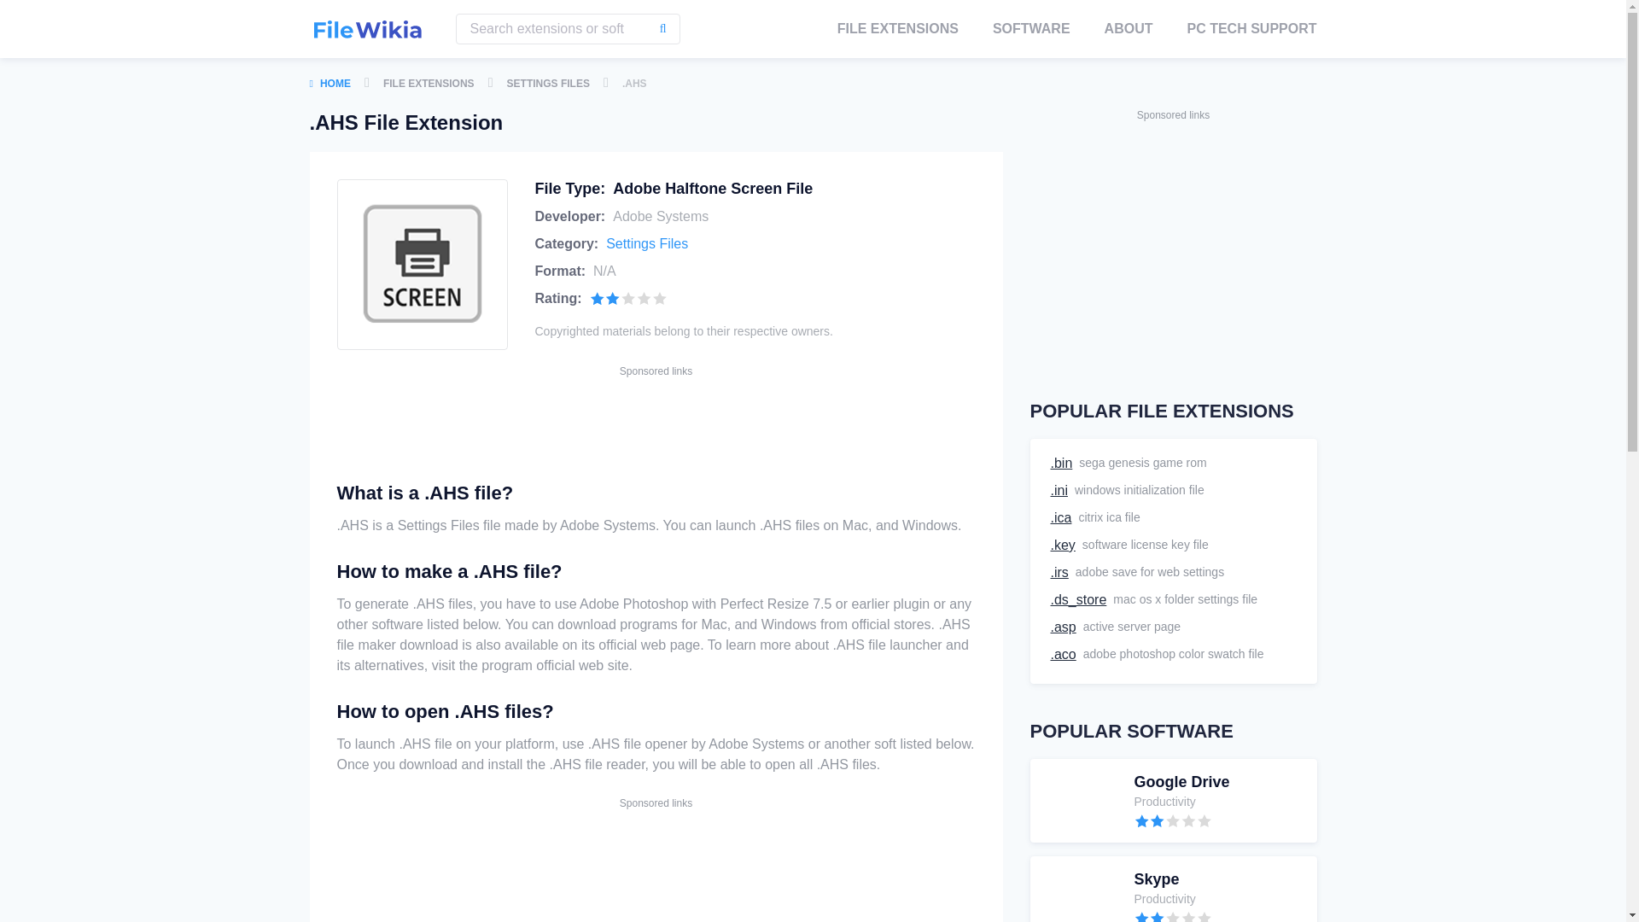 The height and width of the screenshot is (922, 1639). What do you see at coordinates (1060, 464) in the screenshot?
I see `ABOUT` at bounding box center [1060, 464].